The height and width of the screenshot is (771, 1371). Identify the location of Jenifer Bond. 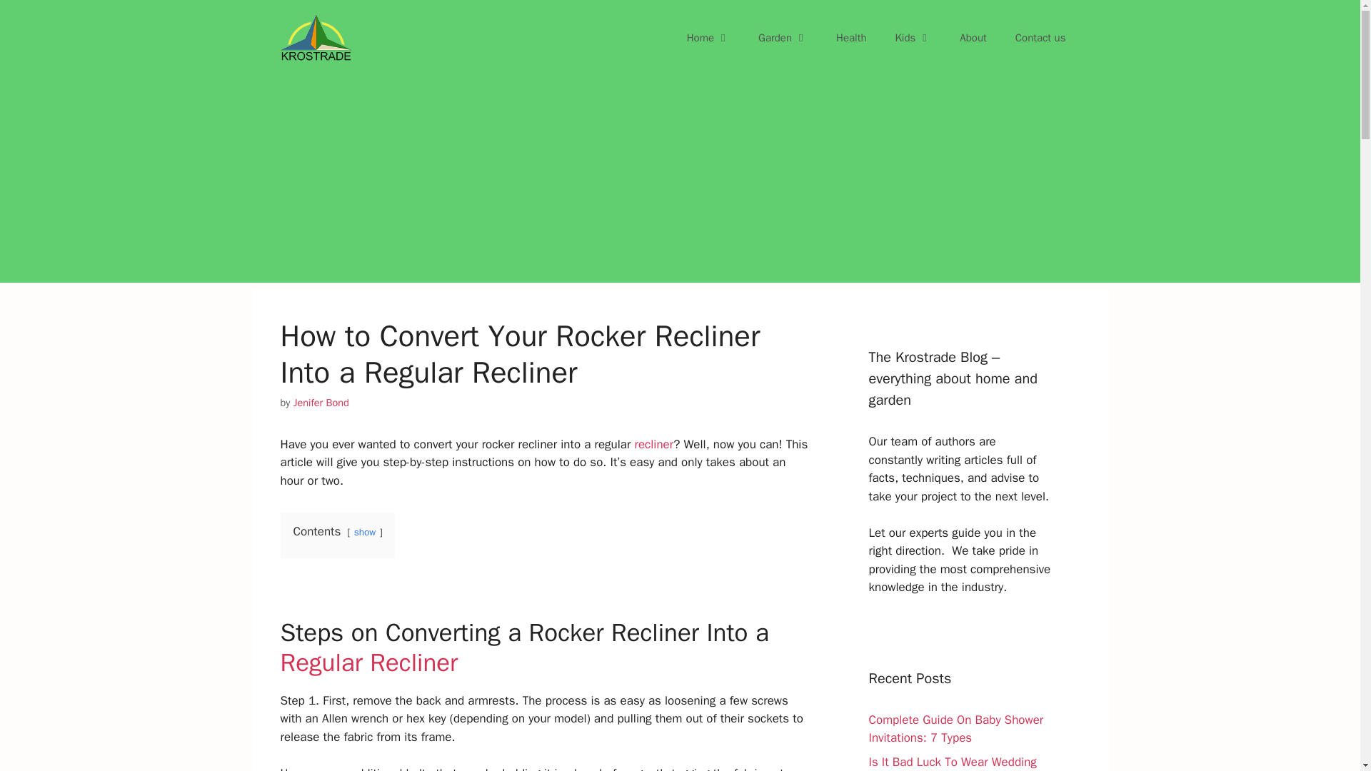
(321, 403).